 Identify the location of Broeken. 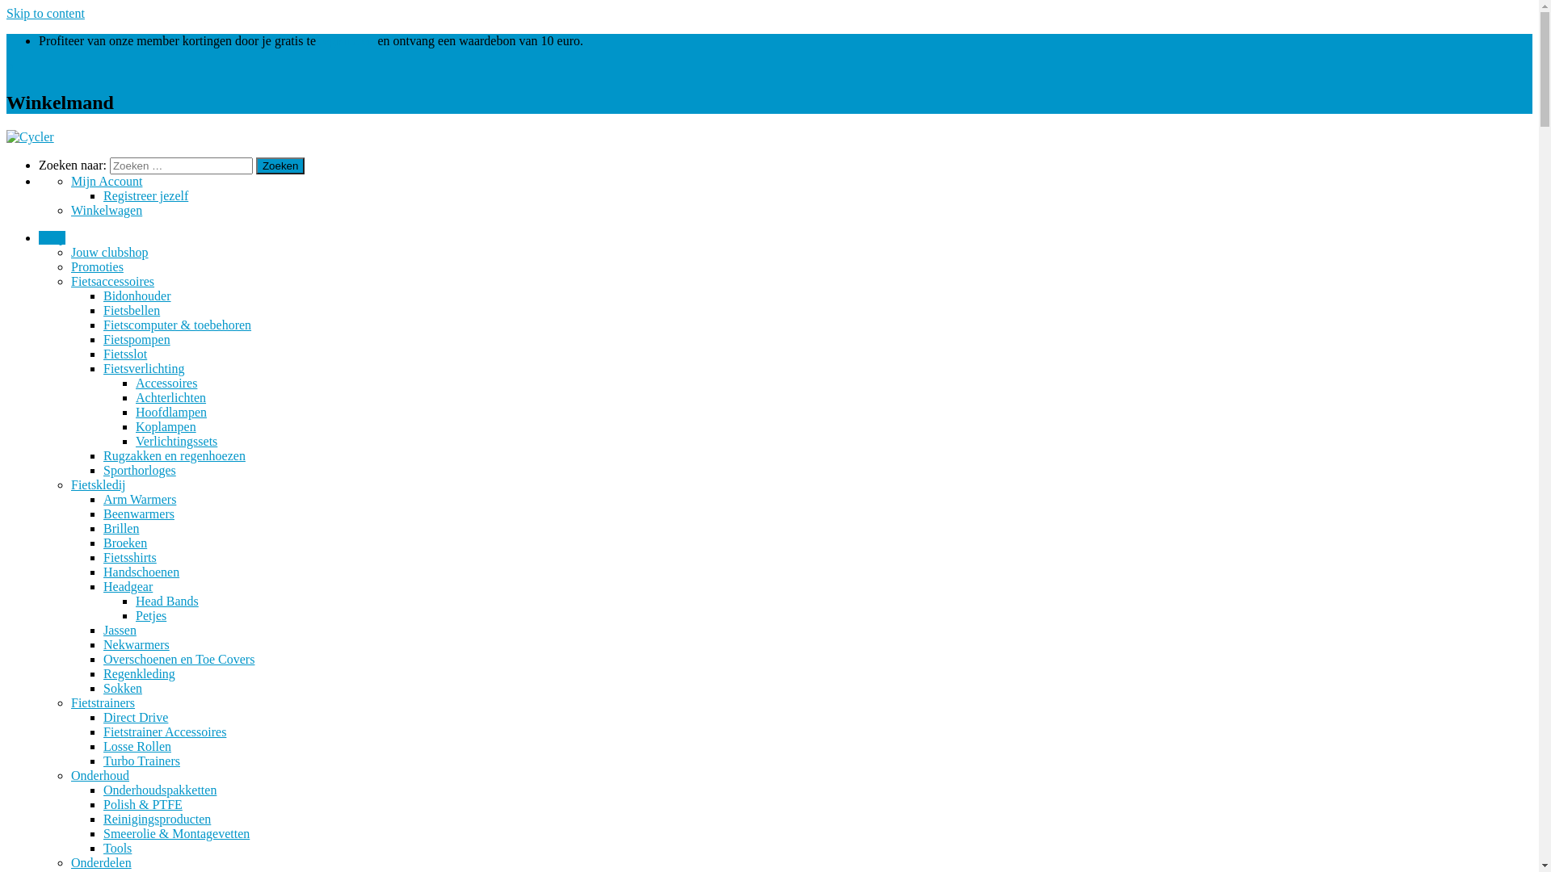
(125, 543).